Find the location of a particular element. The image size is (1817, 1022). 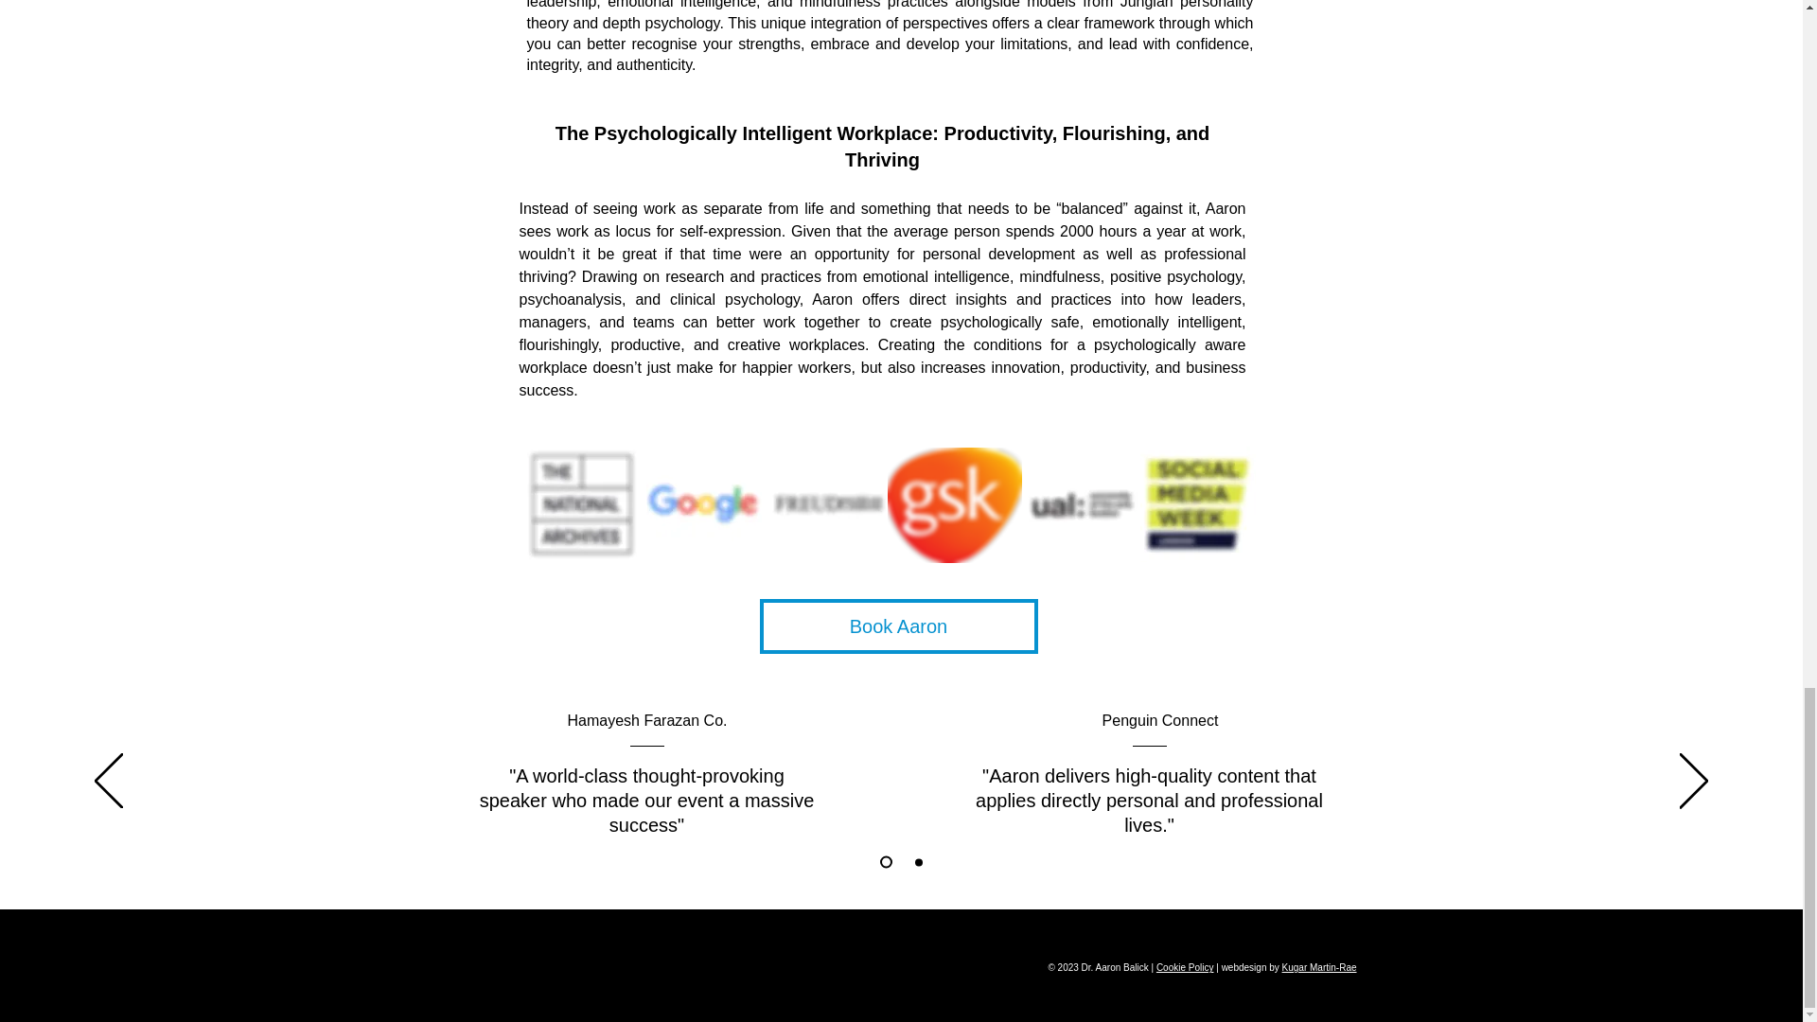

Cookie Policy is located at coordinates (1185, 967).